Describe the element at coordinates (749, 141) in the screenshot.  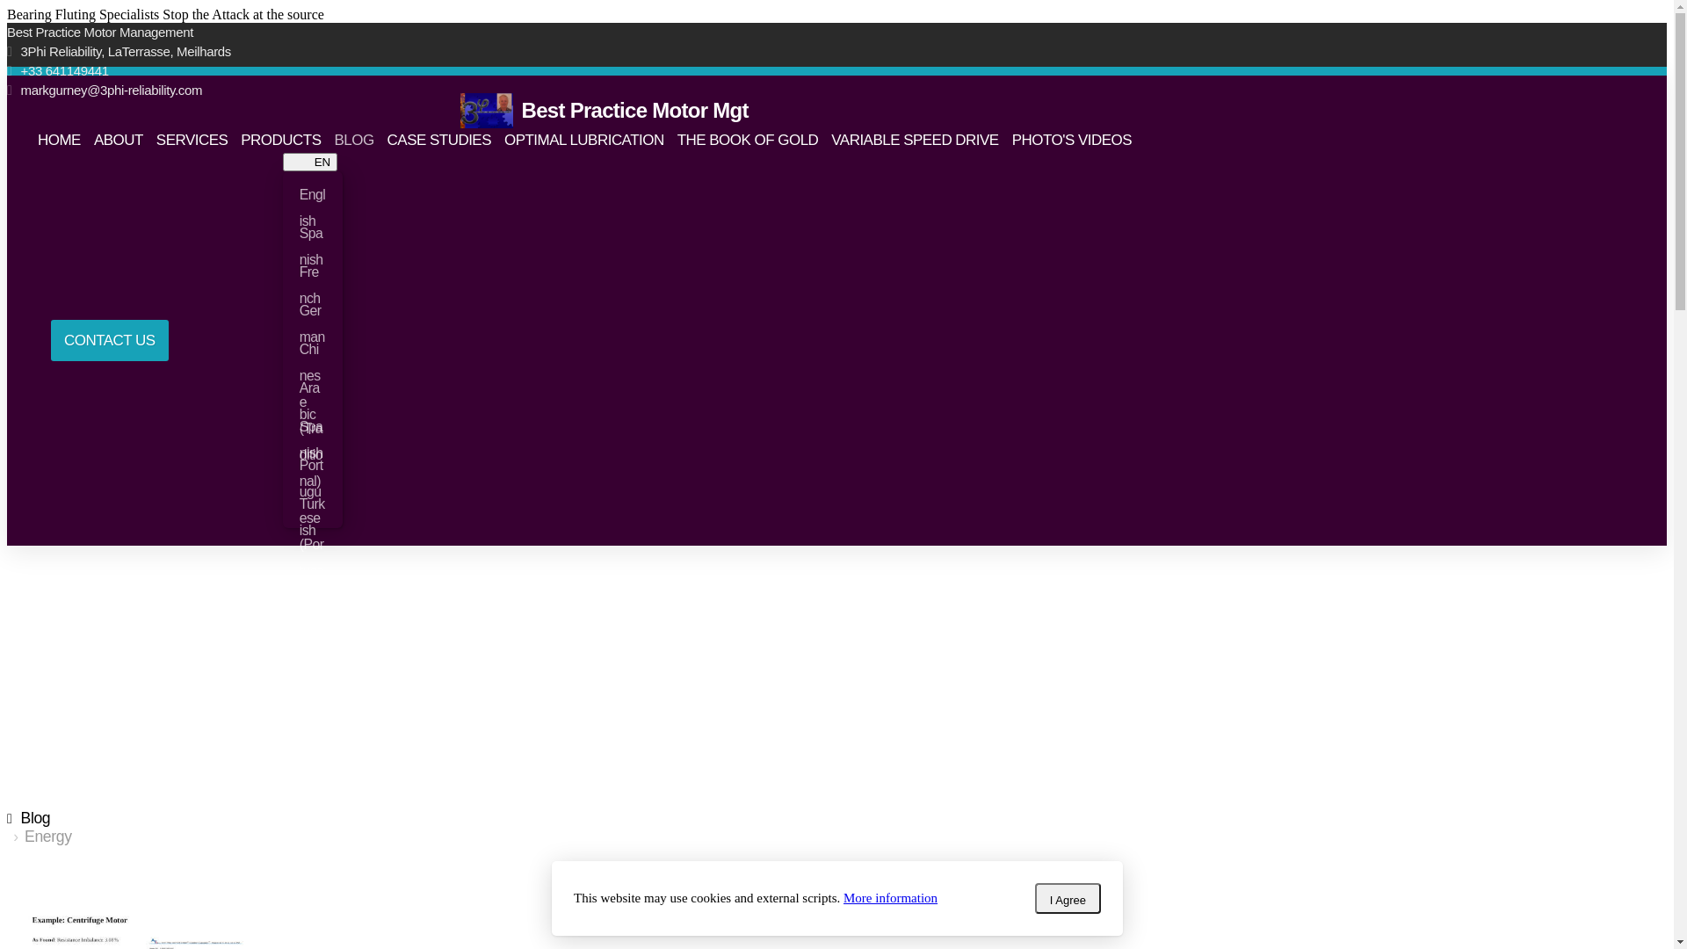
I see `THE BOOK OF GOLD` at that location.